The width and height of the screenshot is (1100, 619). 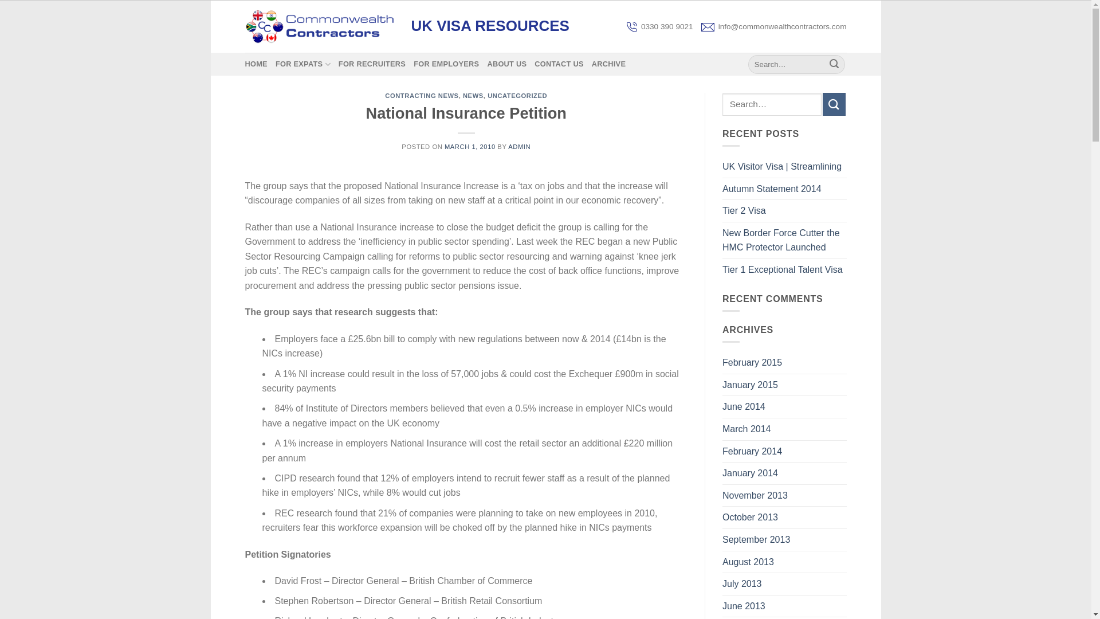 What do you see at coordinates (372, 64) in the screenshot?
I see `FOR RECRUITERS` at bounding box center [372, 64].